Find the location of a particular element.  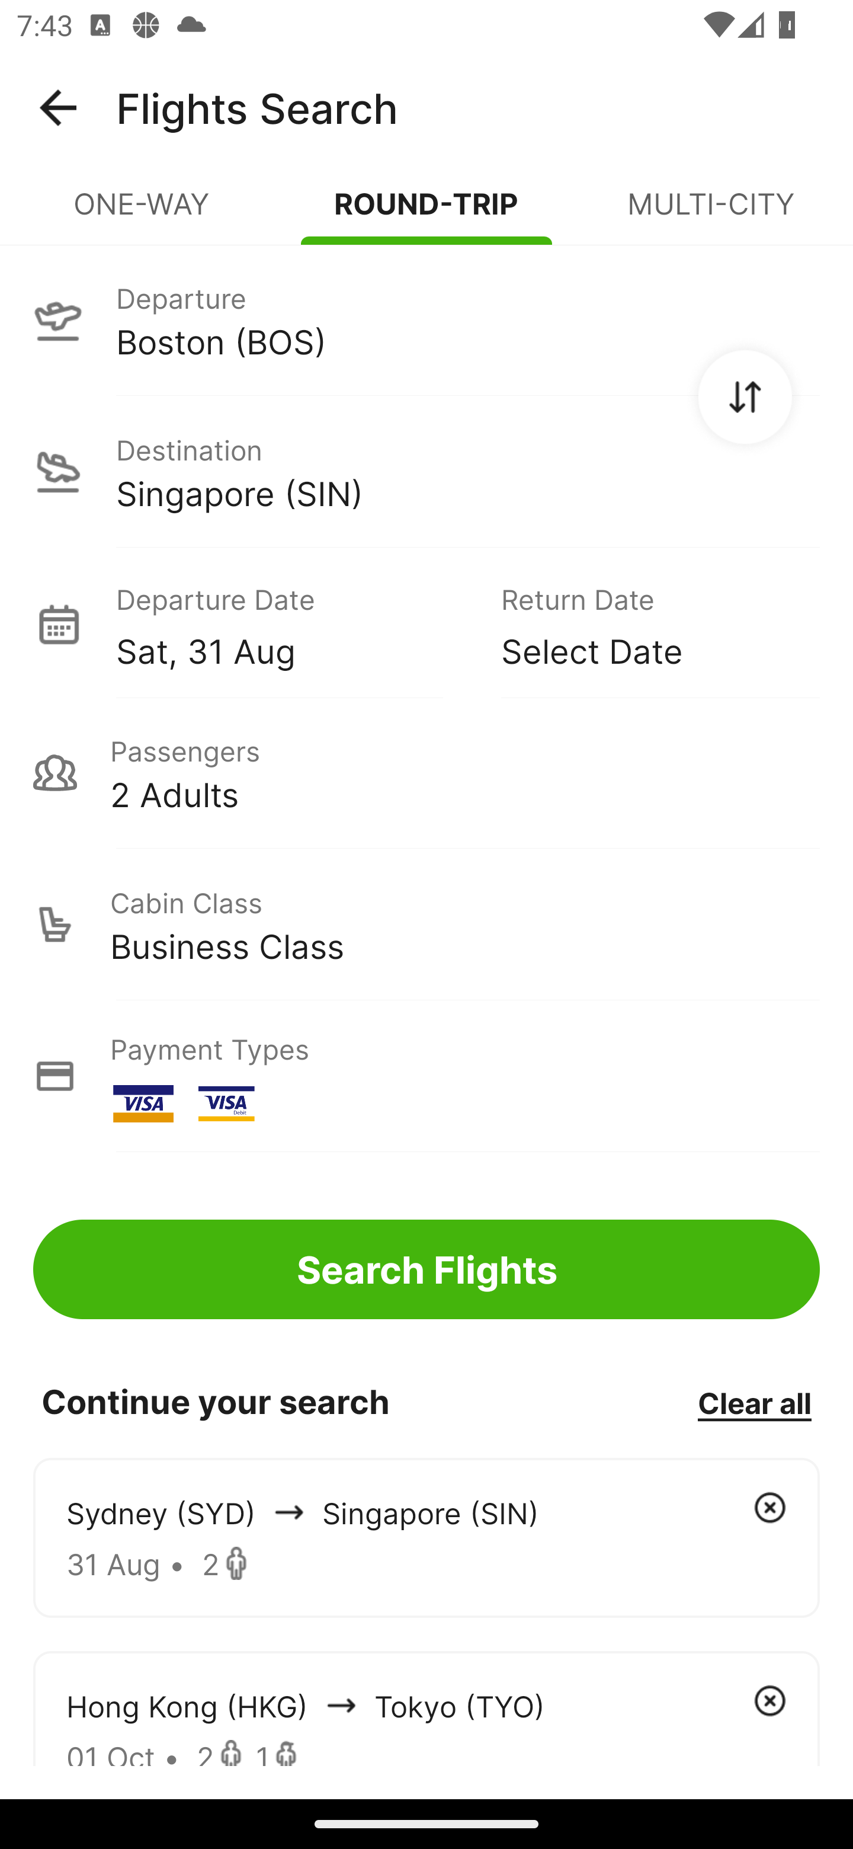

ROUND-TRIP is located at coordinates (426, 213).